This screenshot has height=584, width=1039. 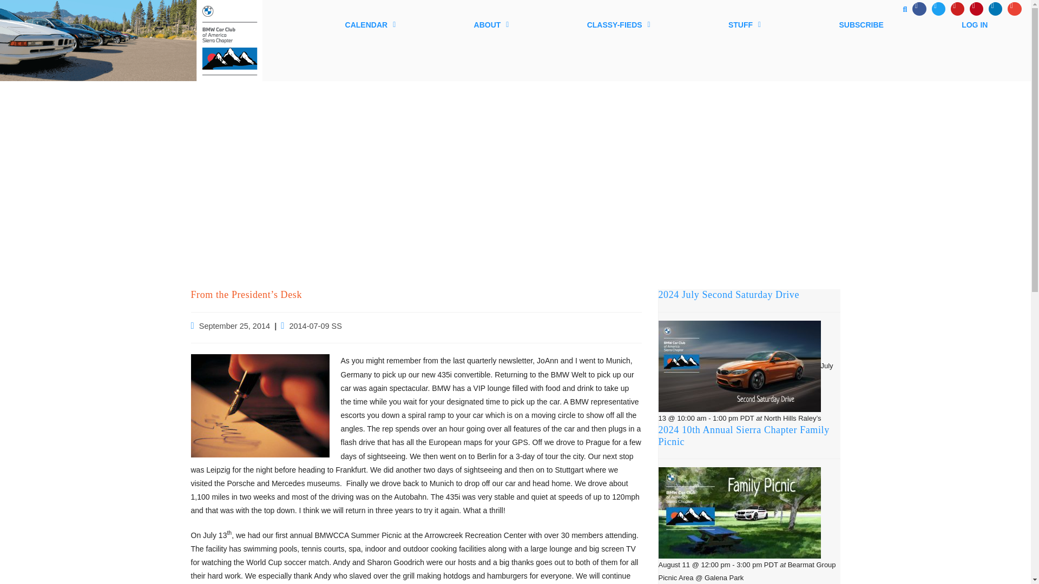 What do you see at coordinates (901, 11) in the screenshot?
I see `Search` at bounding box center [901, 11].